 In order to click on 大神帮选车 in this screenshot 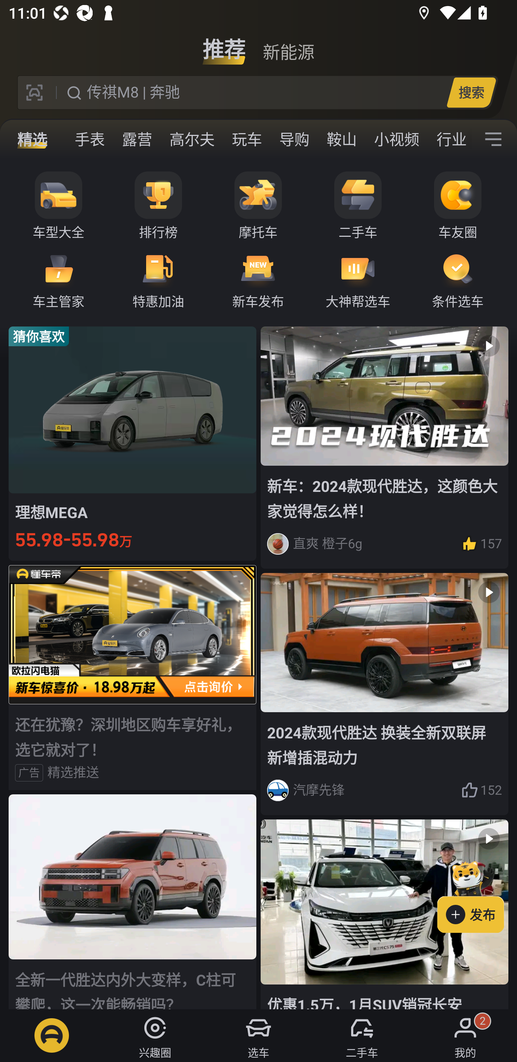, I will do `click(358, 280)`.